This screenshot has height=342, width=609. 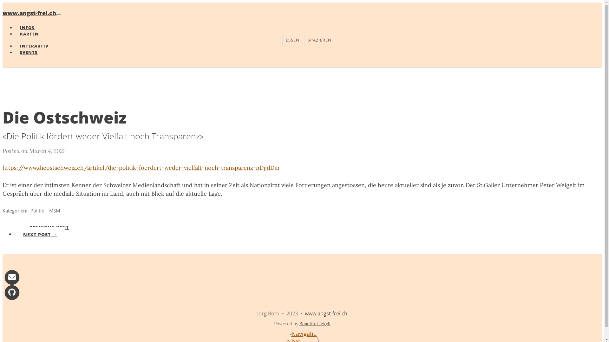 I want to click on Beautiful Jekyll, so click(x=315, y=324).